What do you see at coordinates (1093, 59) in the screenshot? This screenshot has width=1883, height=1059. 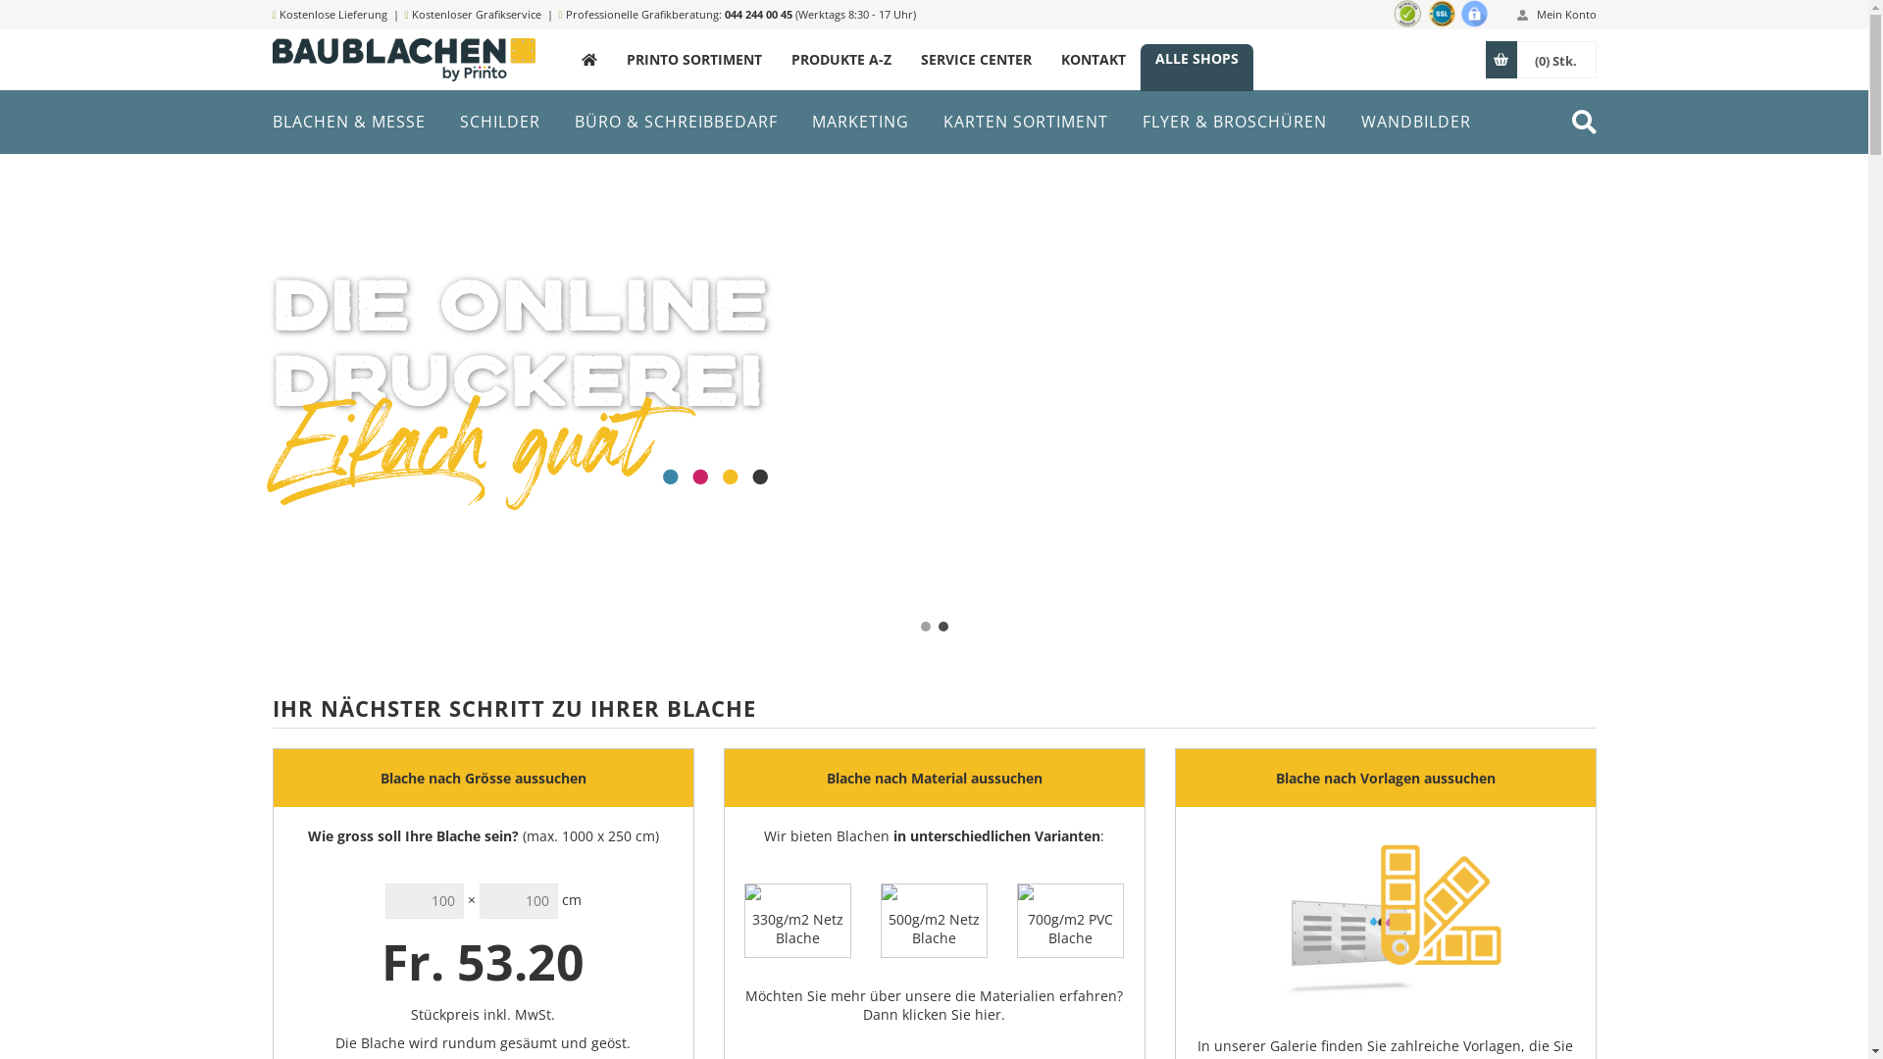 I see `KONTAKT` at bounding box center [1093, 59].